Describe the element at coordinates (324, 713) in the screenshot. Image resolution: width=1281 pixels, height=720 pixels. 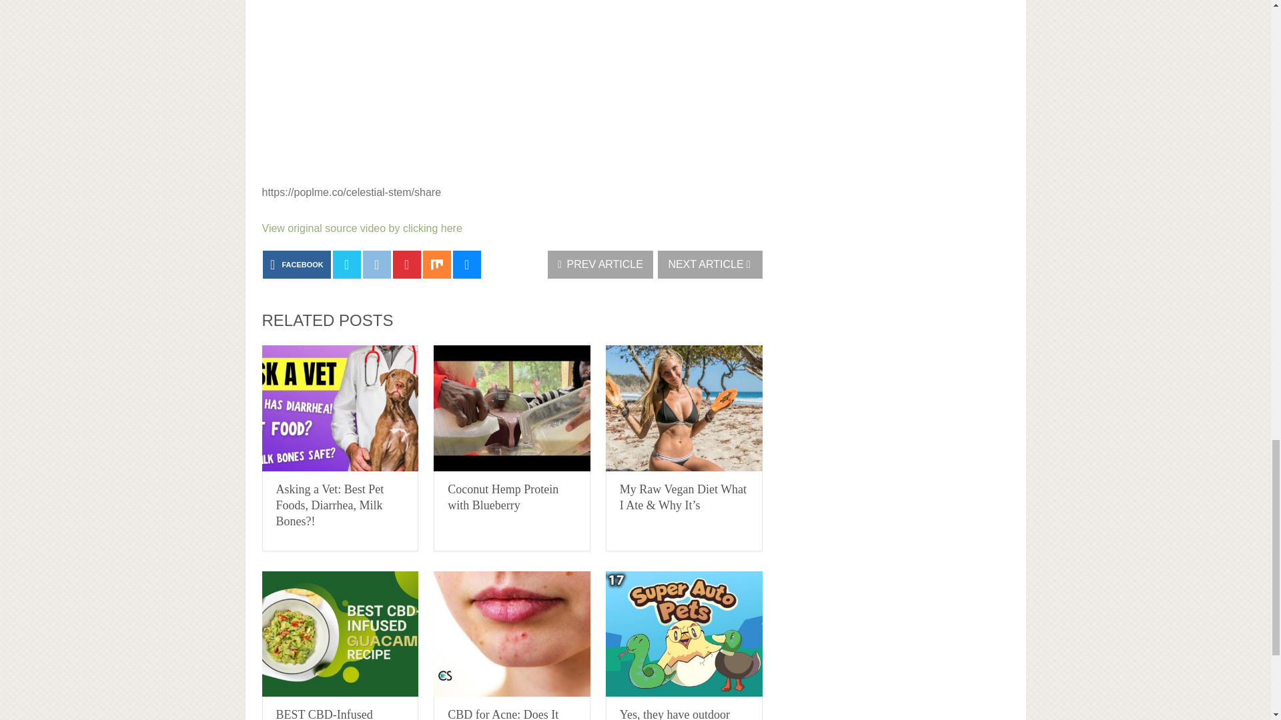
I see `BEST CBD-Infused Guacamole Recipe` at that location.